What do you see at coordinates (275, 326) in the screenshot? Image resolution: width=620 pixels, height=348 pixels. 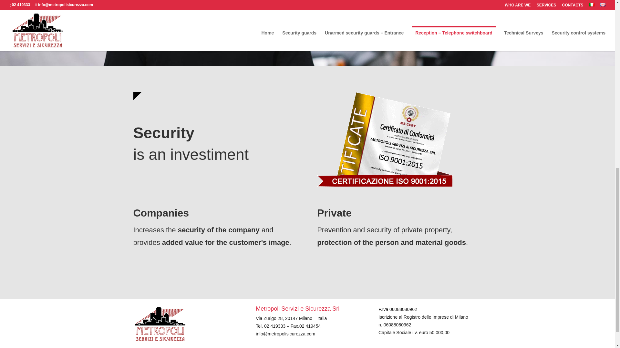 I see `02 419333` at bounding box center [275, 326].